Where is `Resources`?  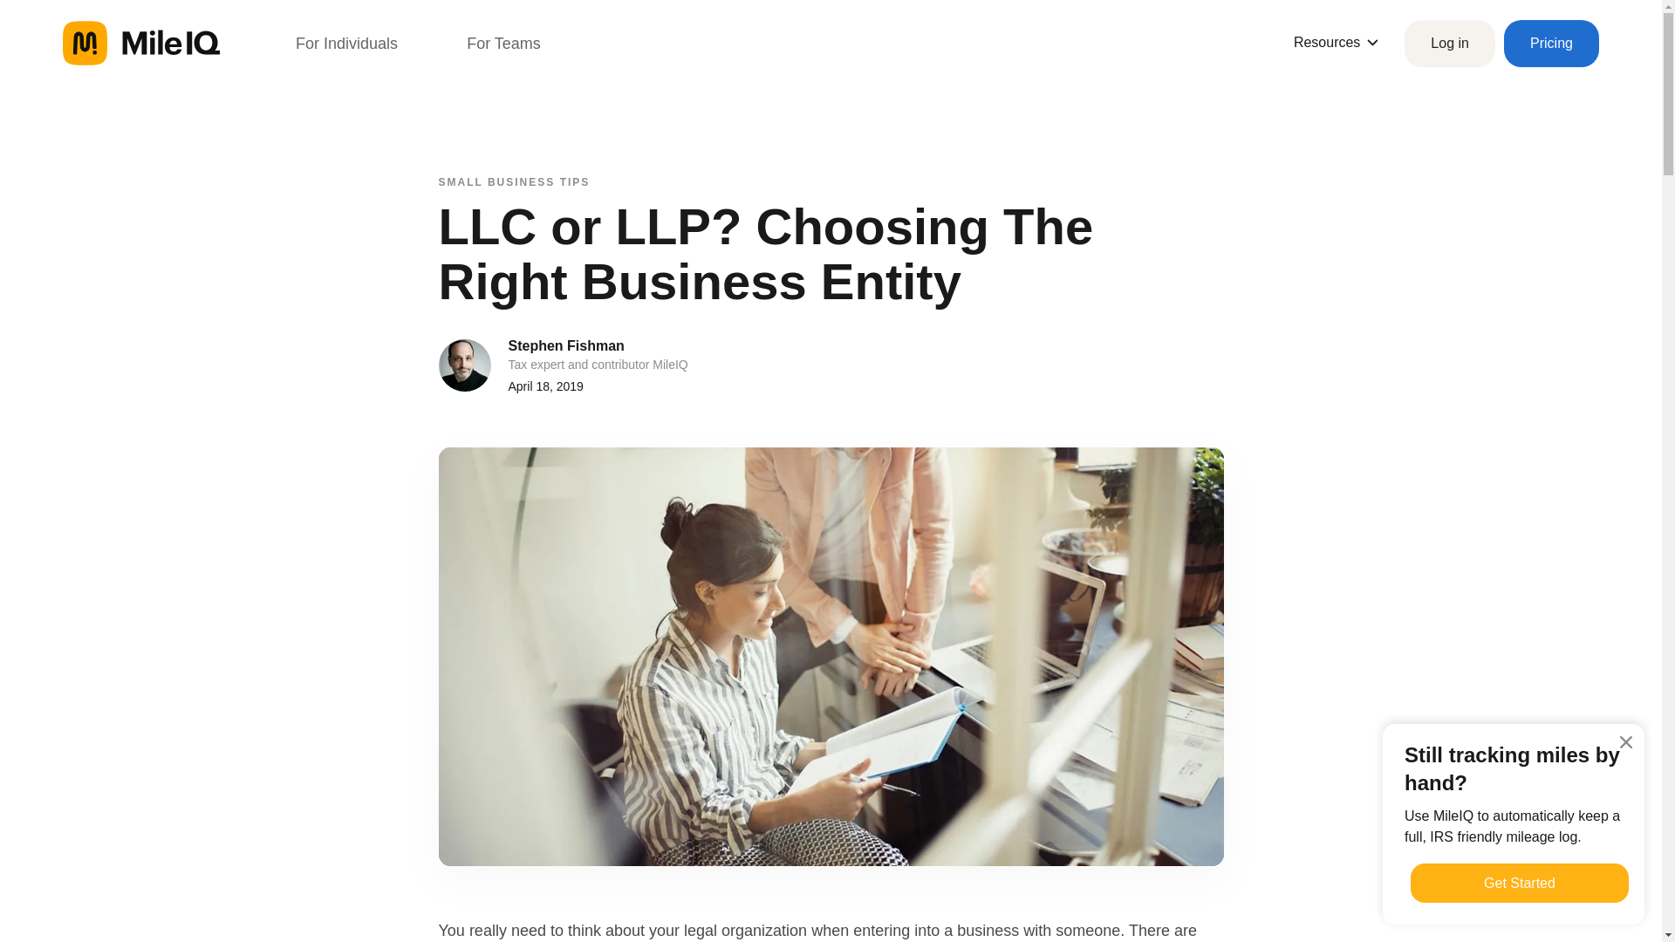 Resources is located at coordinates (1336, 42).